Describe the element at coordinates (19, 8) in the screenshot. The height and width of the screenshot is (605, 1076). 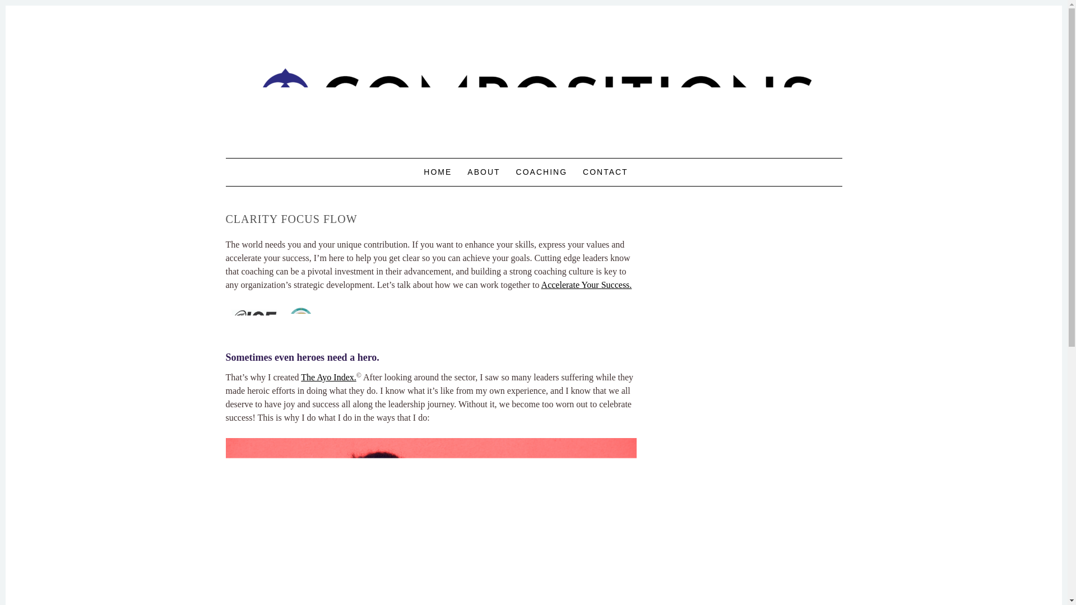
I see `Search` at that location.